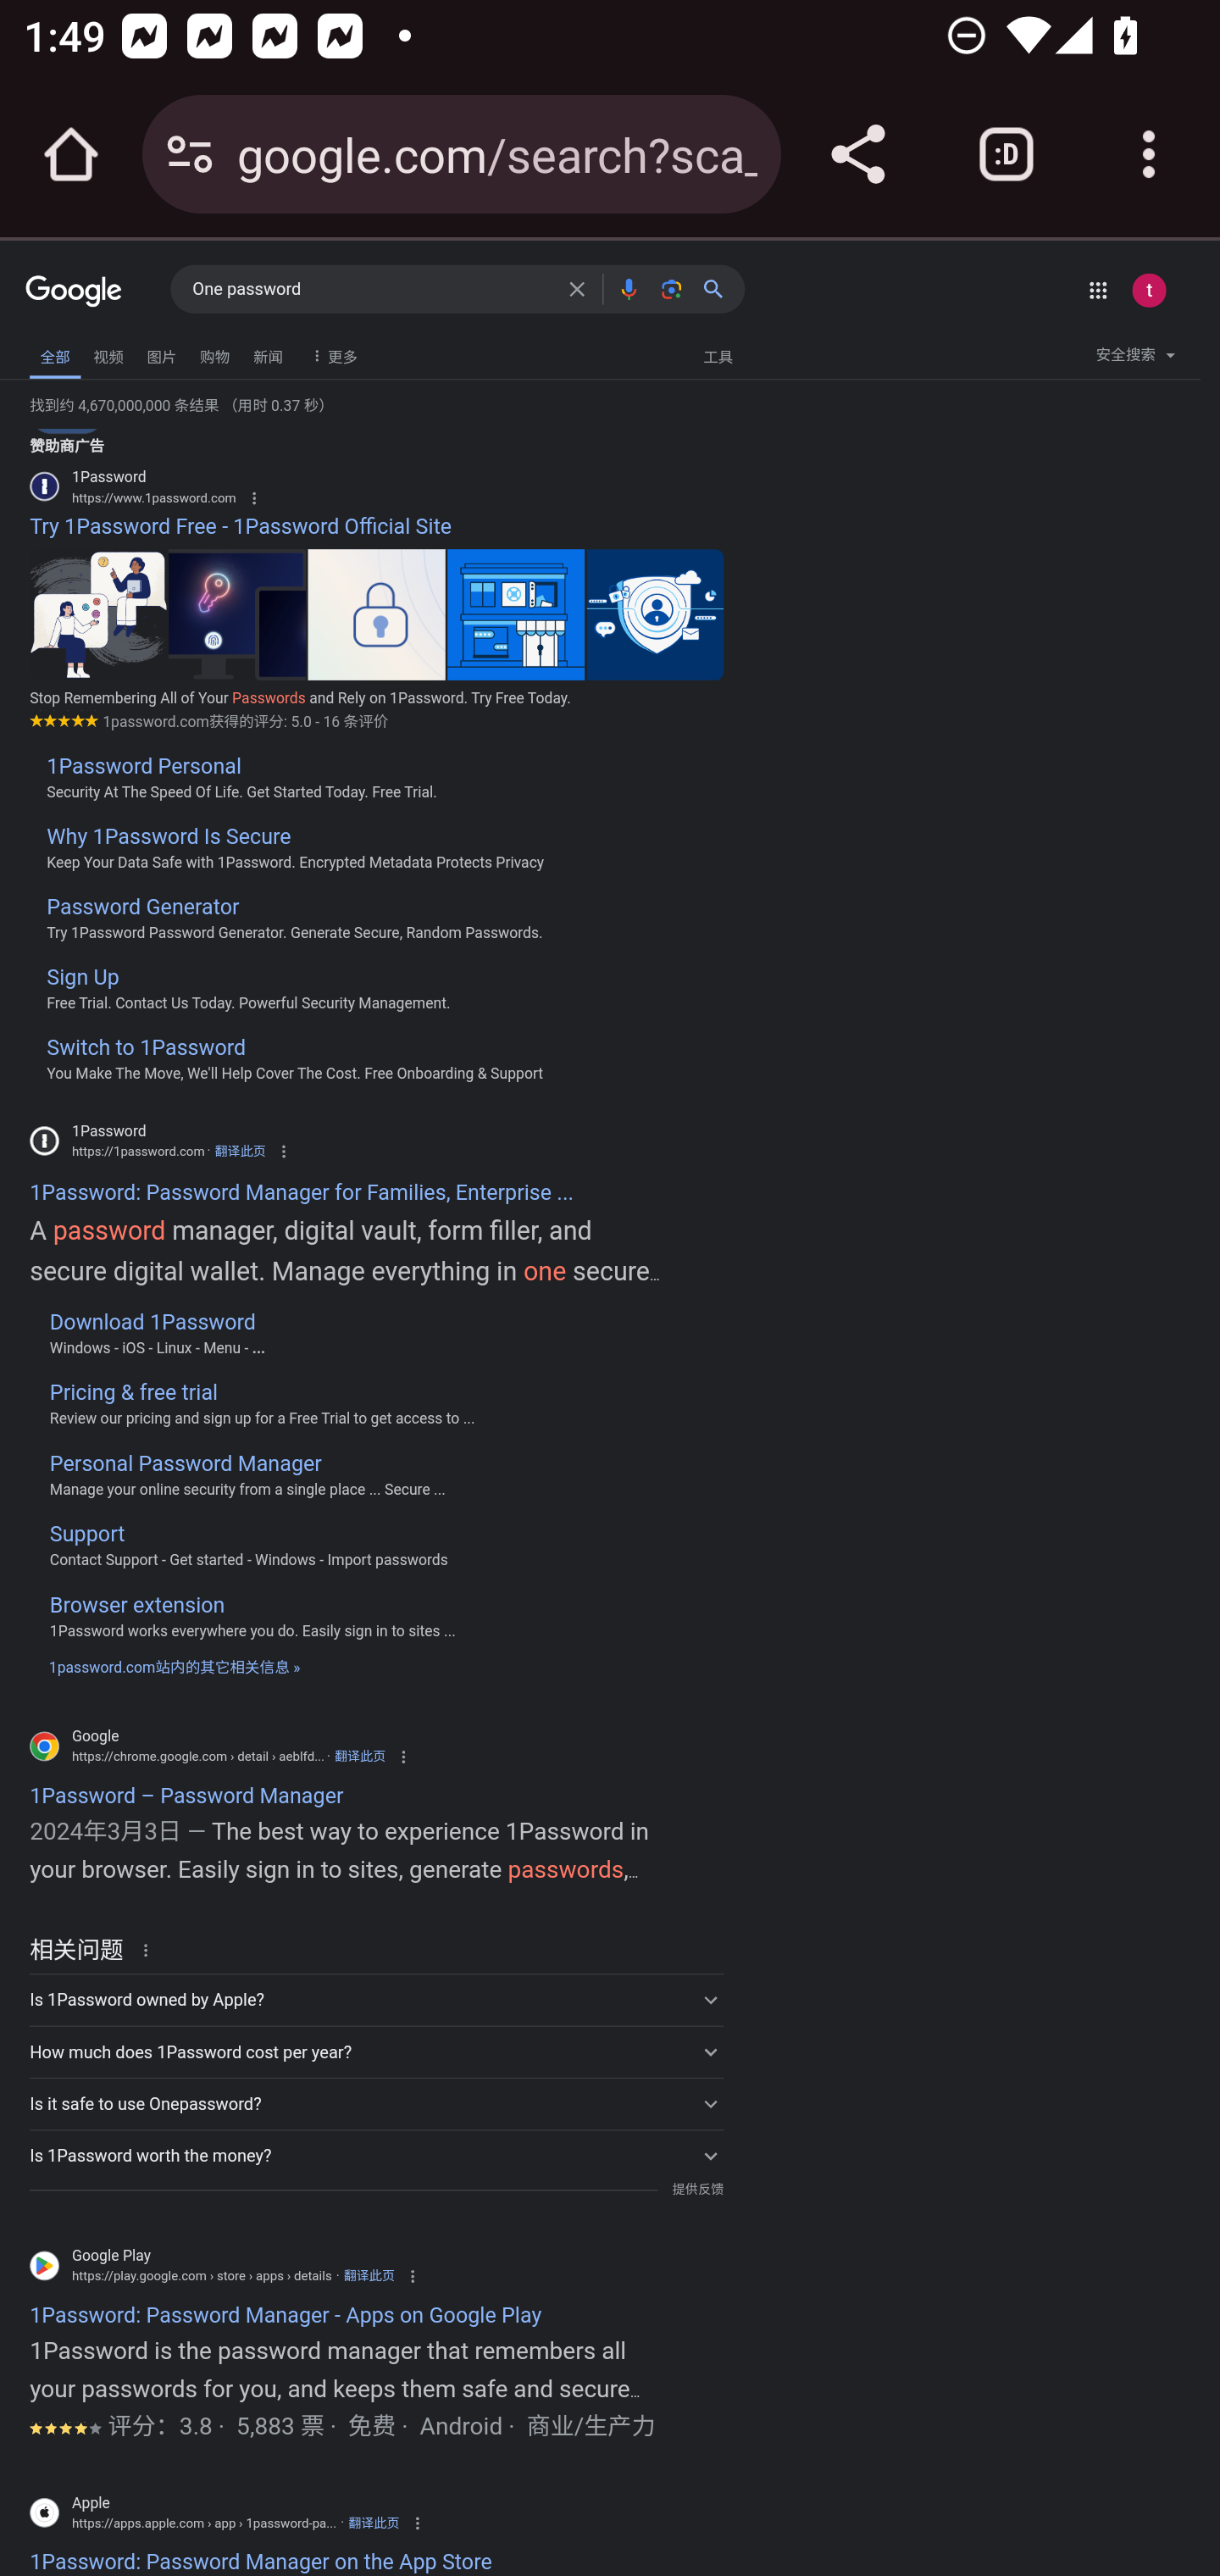 The width and height of the screenshot is (1220, 2576). Describe the element at coordinates (376, 2156) in the screenshot. I see `Is 1Password worth the money?` at that location.